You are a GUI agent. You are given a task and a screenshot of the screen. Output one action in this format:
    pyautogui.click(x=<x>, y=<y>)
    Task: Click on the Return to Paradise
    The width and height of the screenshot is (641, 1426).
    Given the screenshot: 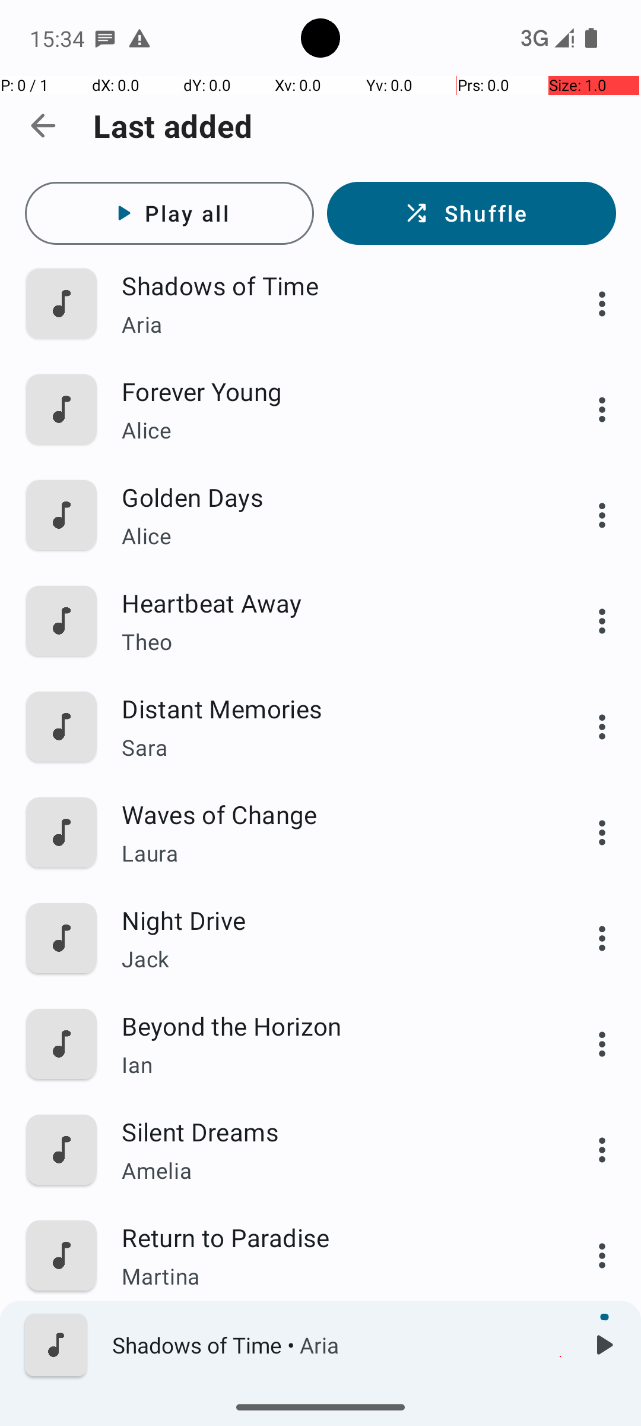 What is the action you would take?
    pyautogui.click(x=331, y=1237)
    